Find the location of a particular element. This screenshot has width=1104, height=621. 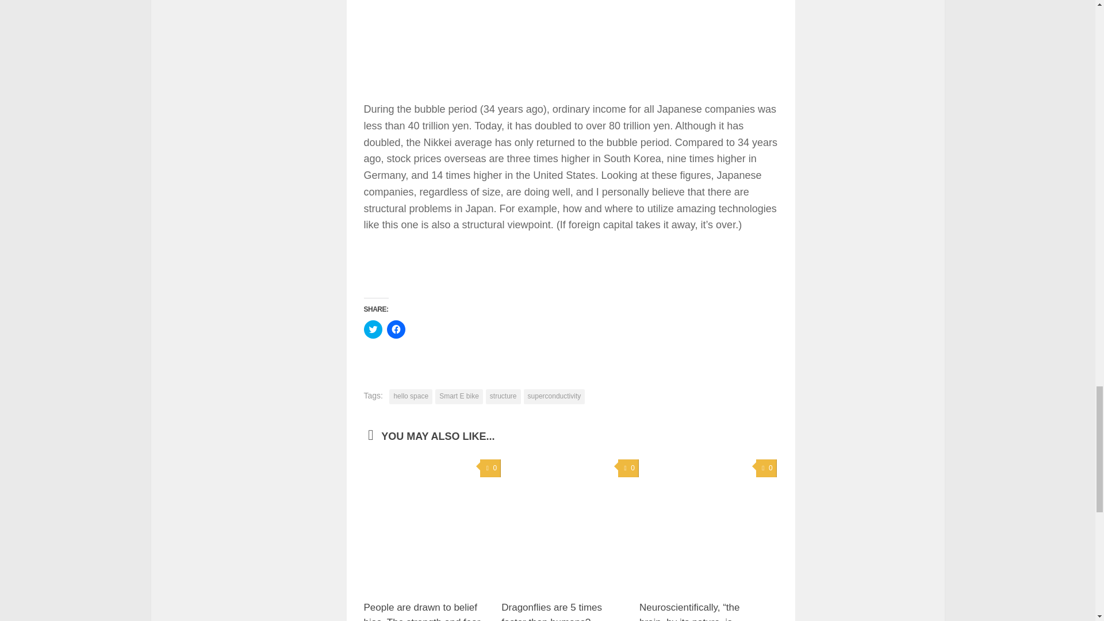

Smart E bike is located at coordinates (459, 397).